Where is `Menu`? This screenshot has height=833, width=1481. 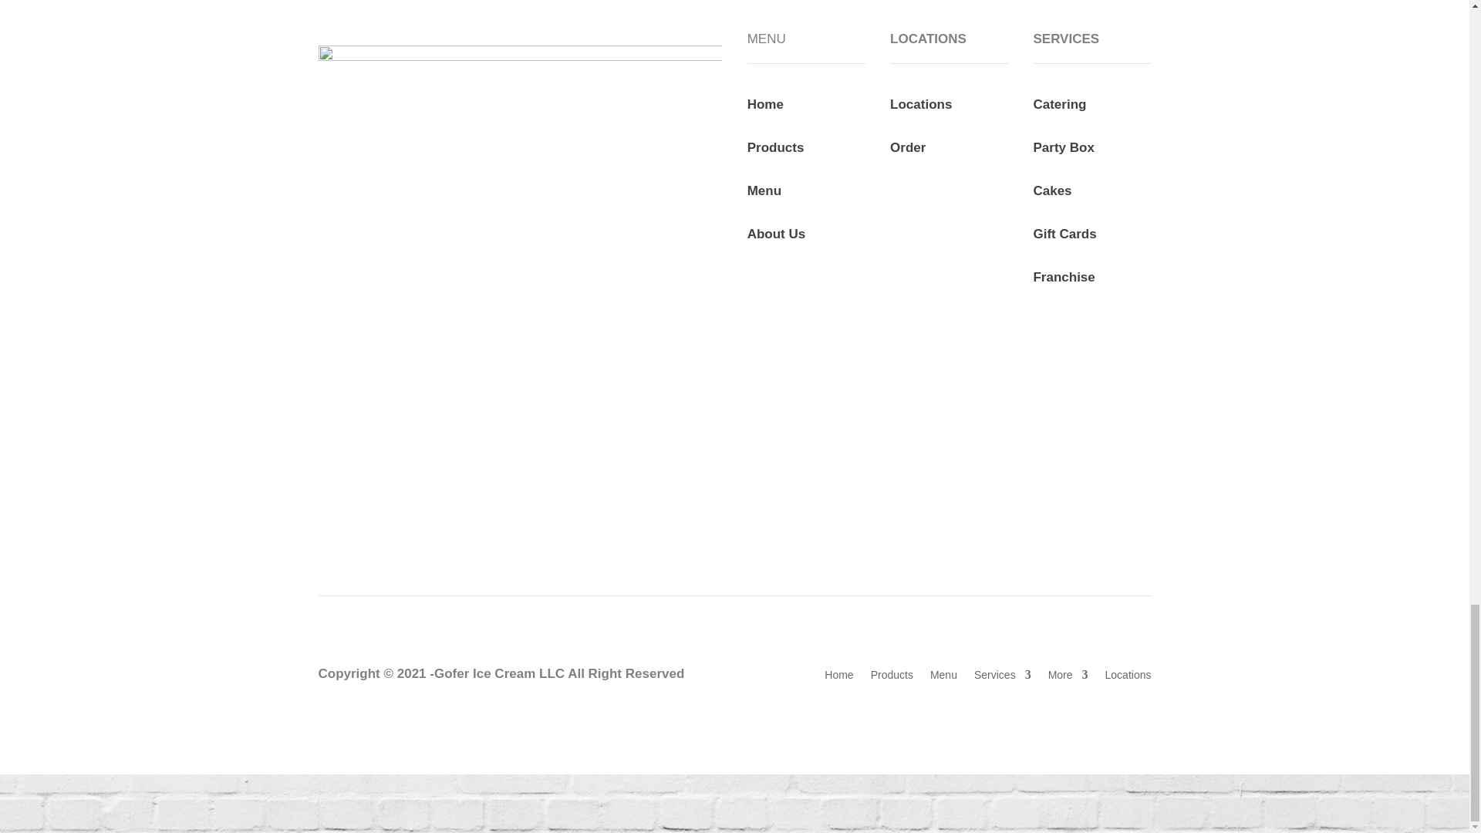 Menu is located at coordinates (764, 191).